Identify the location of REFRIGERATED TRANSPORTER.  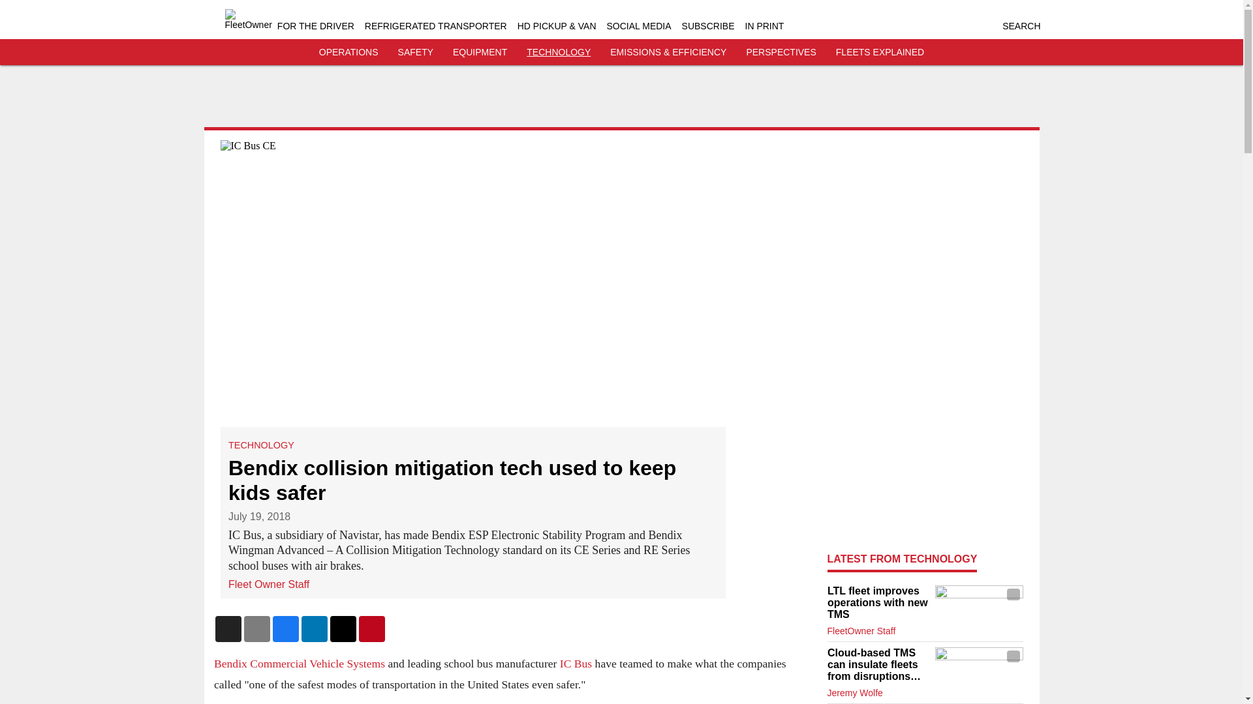
(436, 26).